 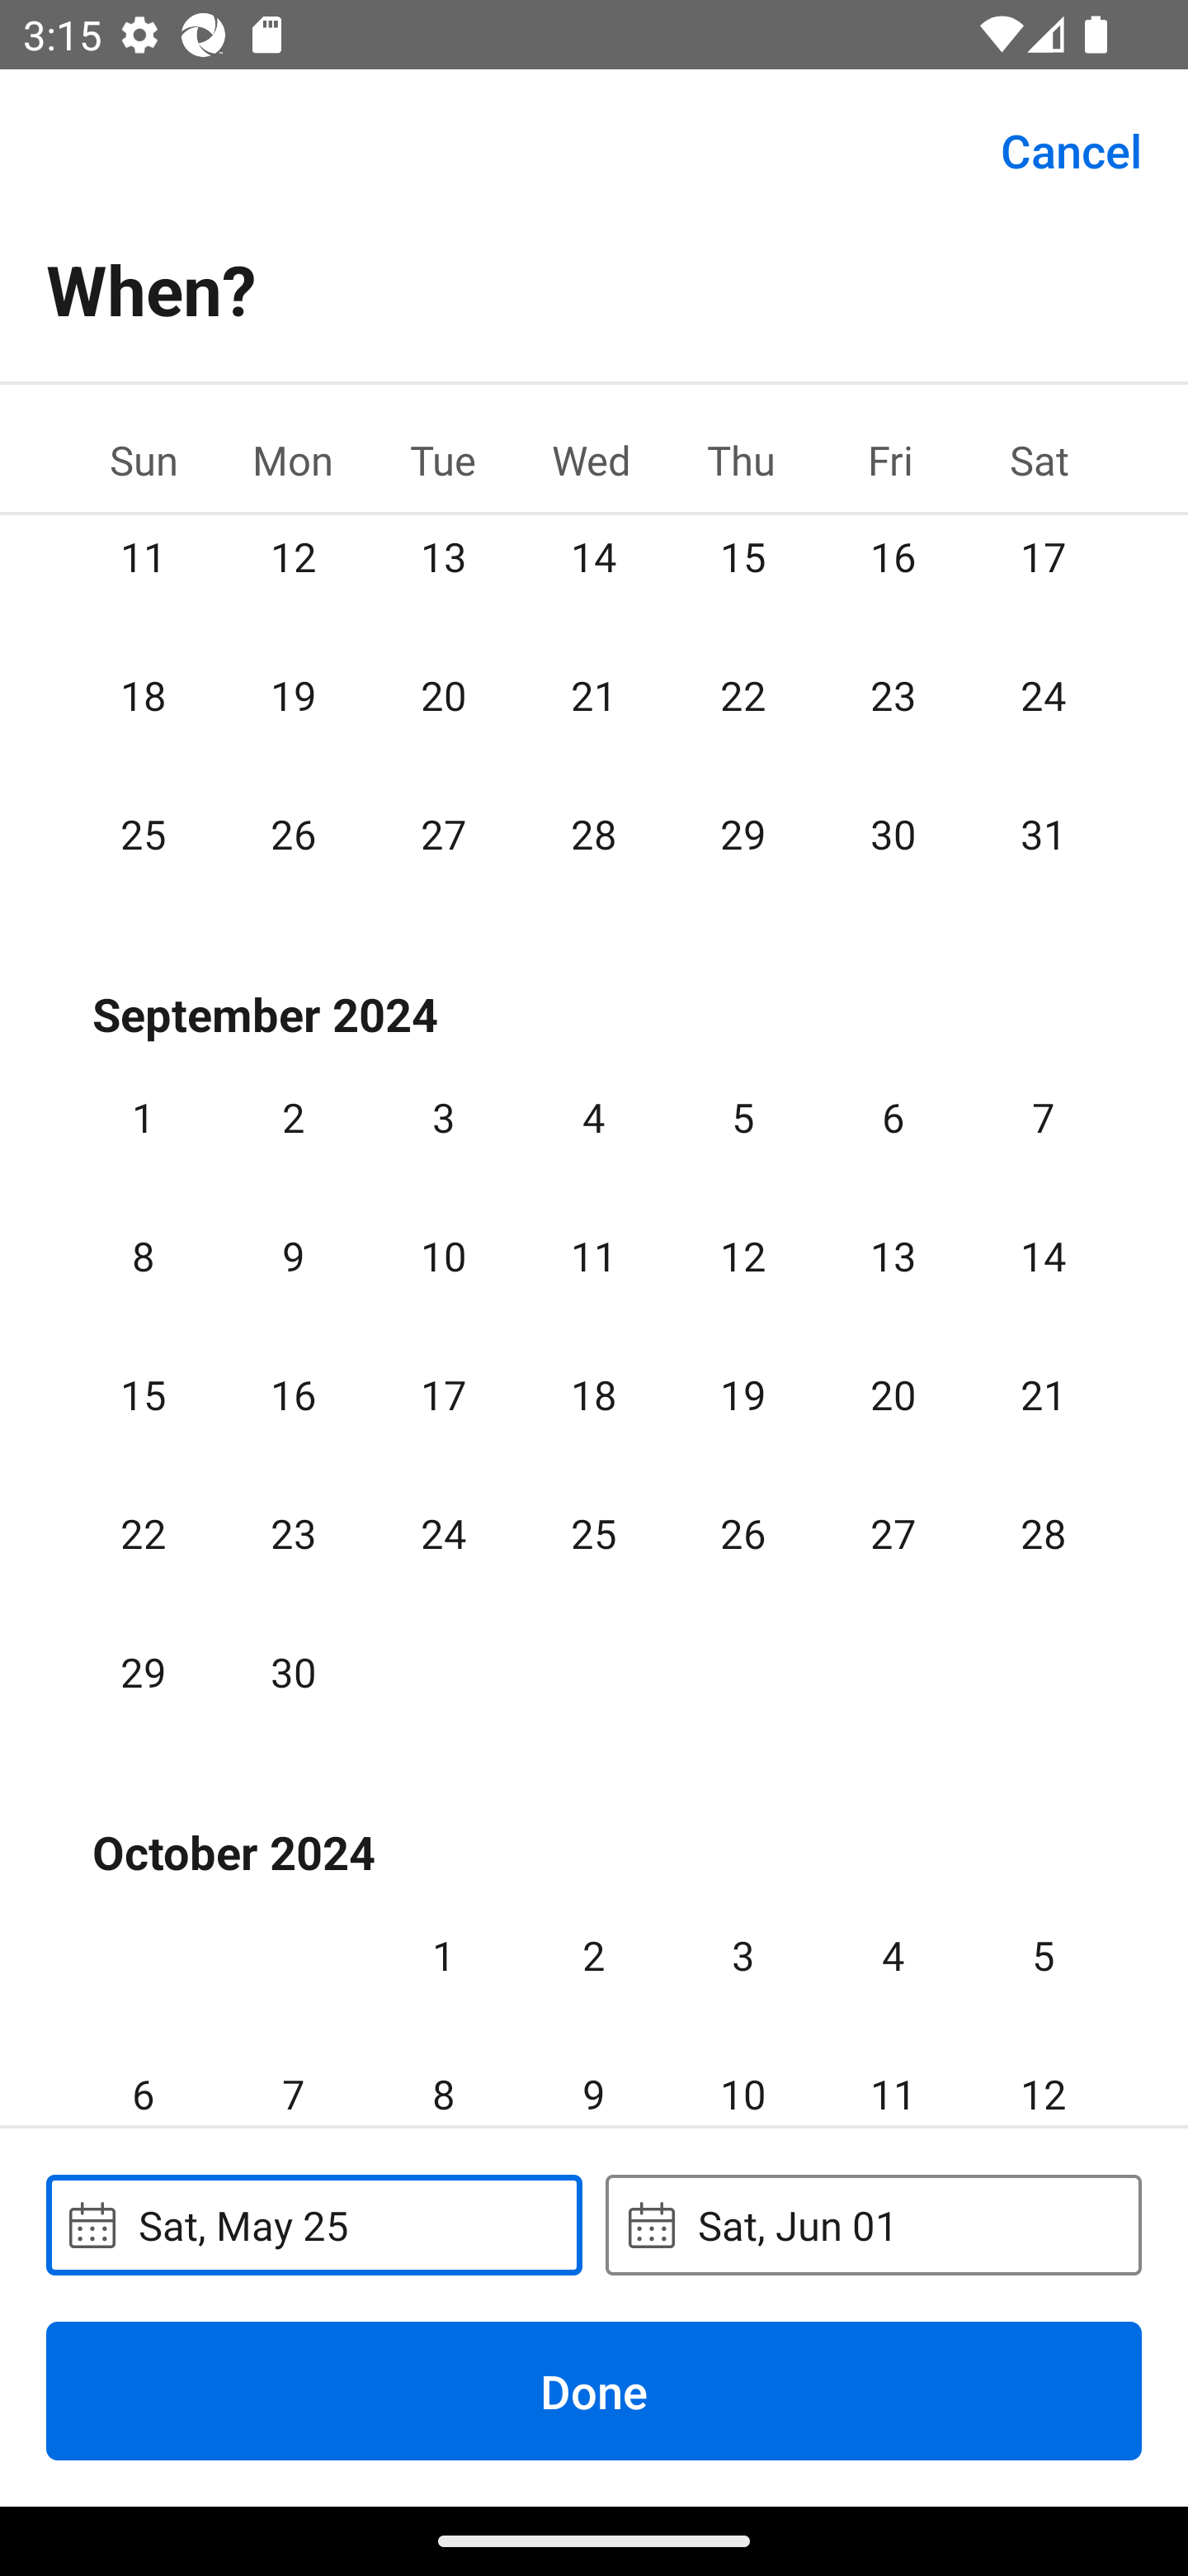 I want to click on Done, so click(x=594, y=2390).